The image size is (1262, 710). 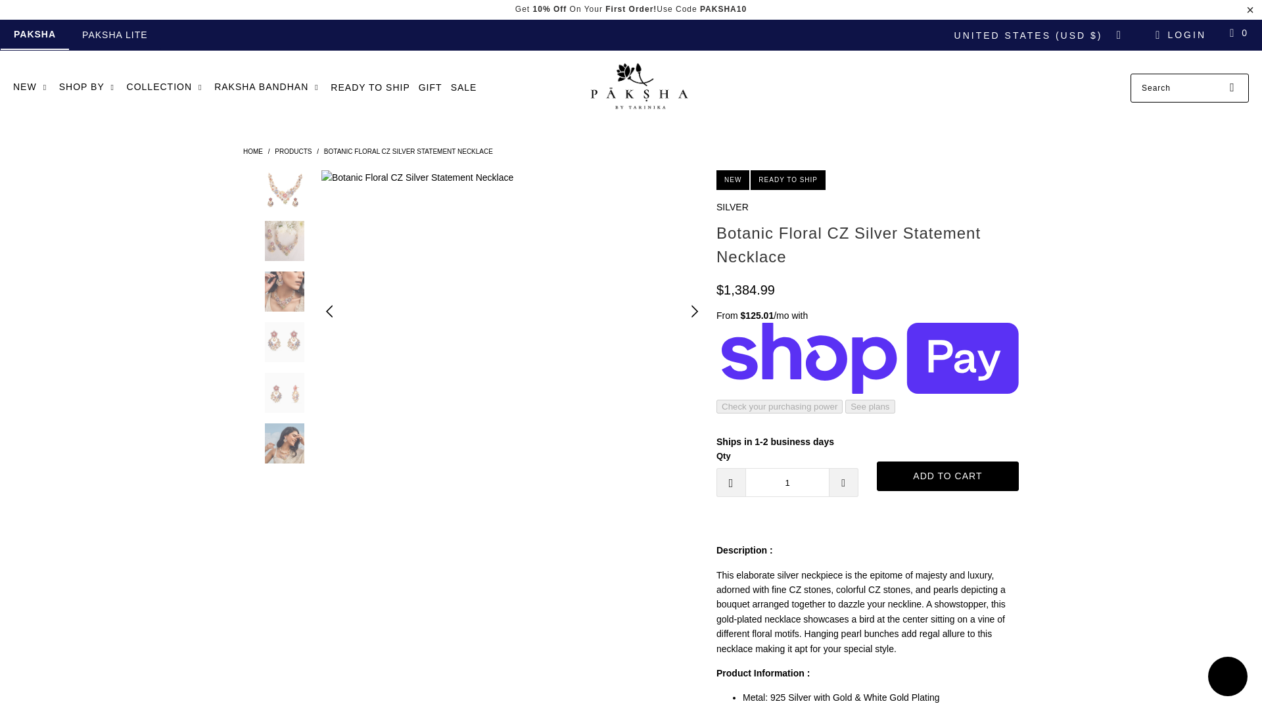 What do you see at coordinates (787, 483) in the screenshot?
I see `1` at bounding box center [787, 483].